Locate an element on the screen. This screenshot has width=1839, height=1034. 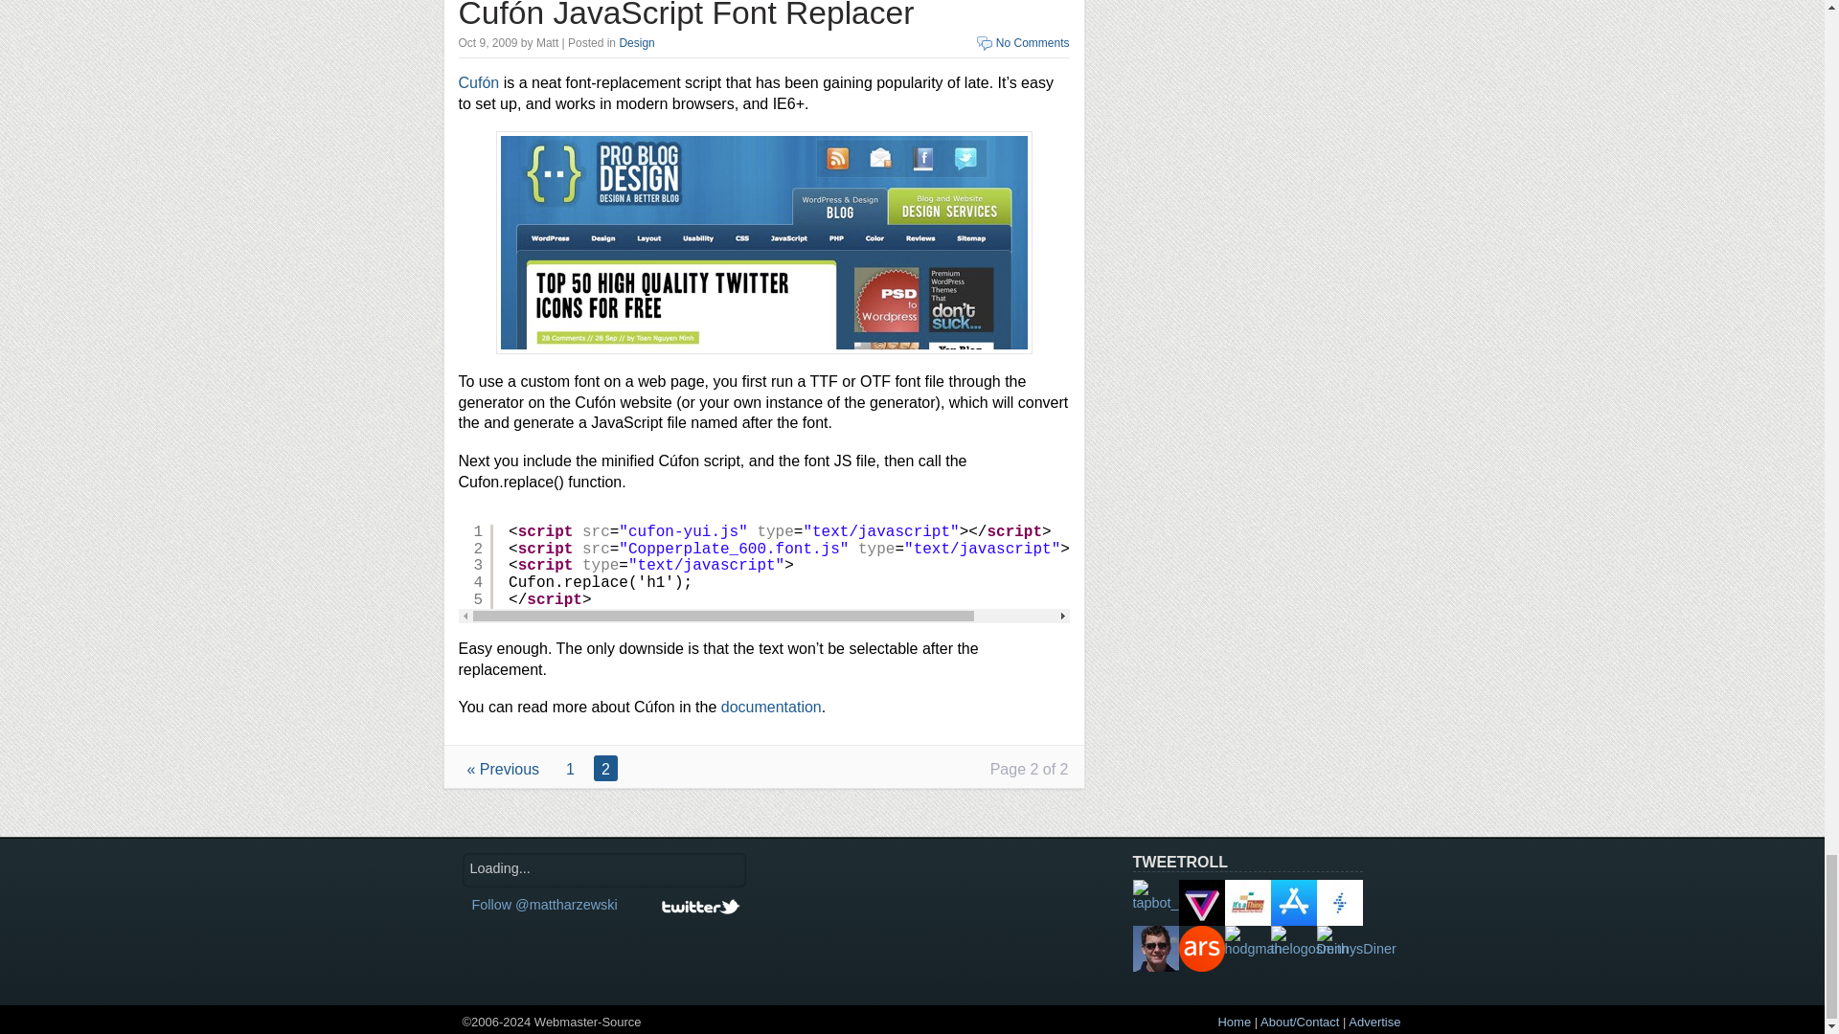
Page 1 is located at coordinates (571, 768).